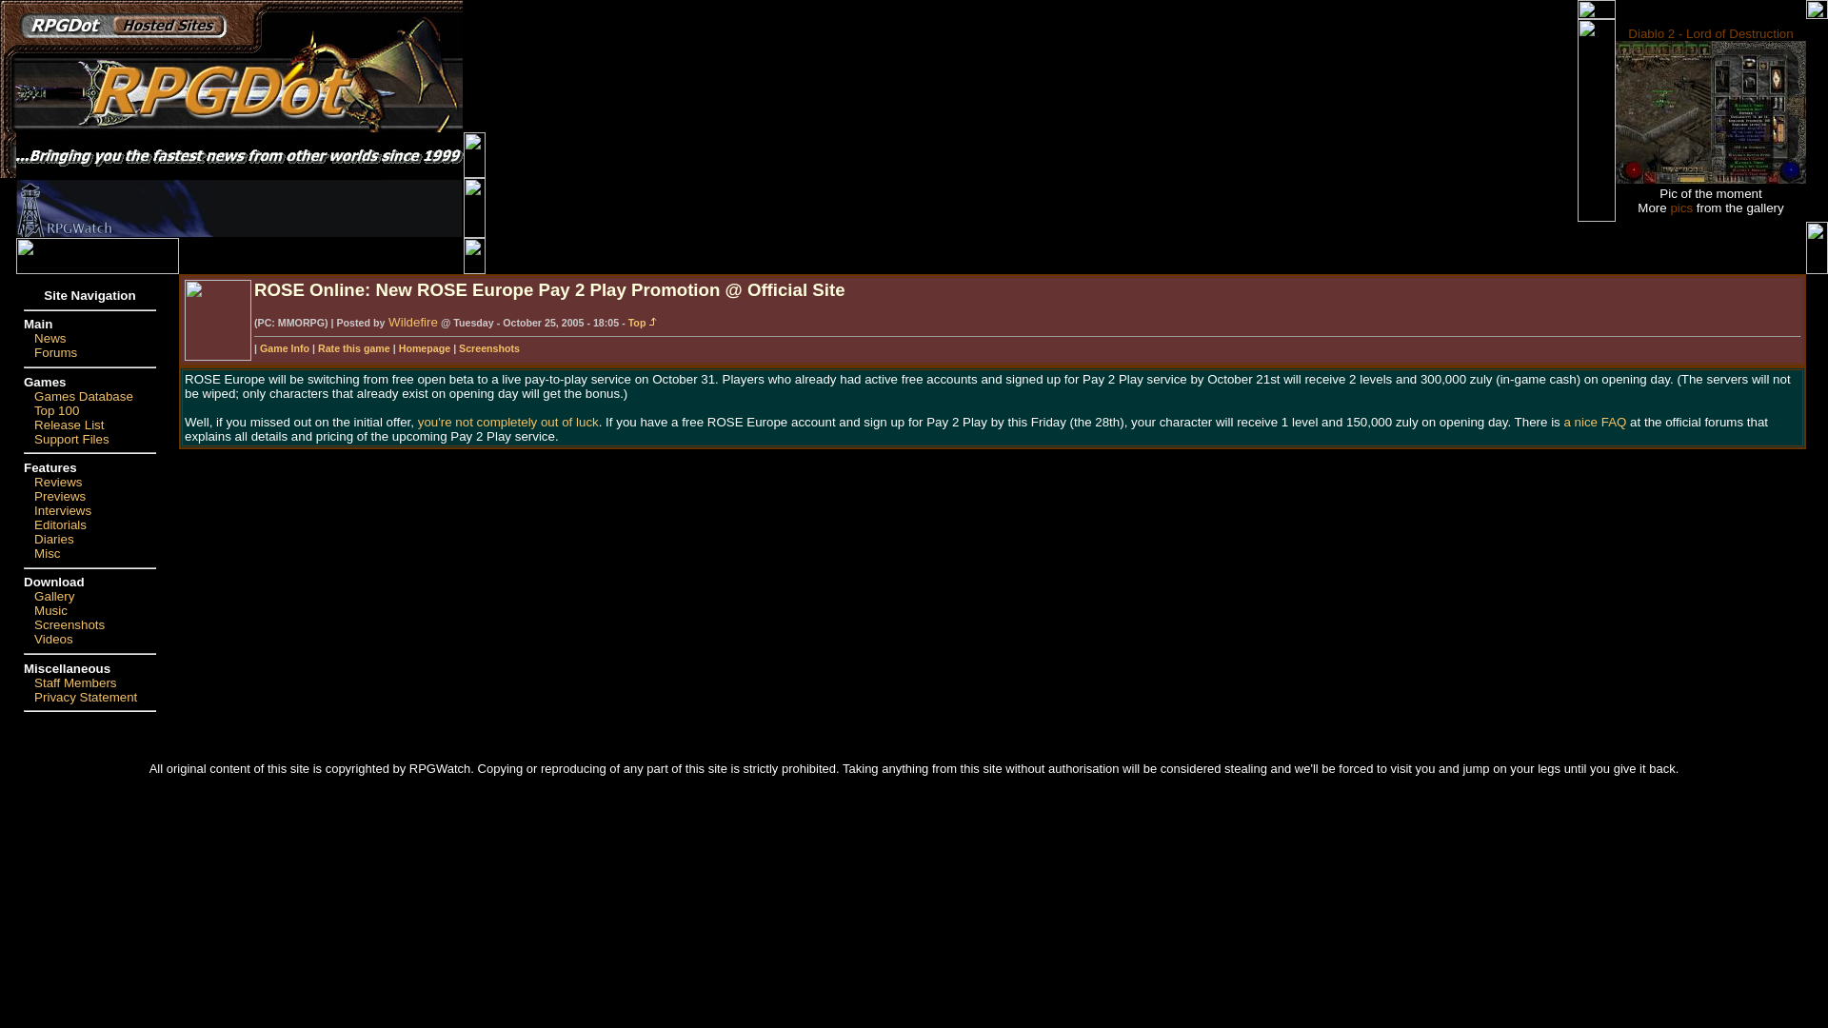  What do you see at coordinates (54, 596) in the screenshot?
I see `Gallery` at bounding box center [54, 596].